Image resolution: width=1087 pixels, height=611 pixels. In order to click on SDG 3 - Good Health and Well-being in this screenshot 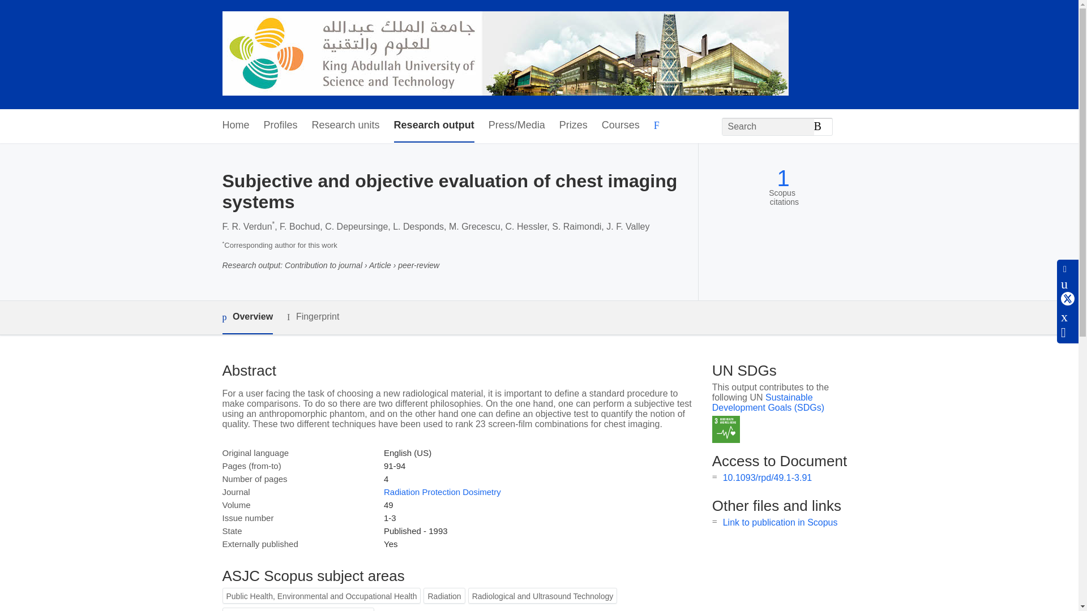, I will do `click(726, 430)`.